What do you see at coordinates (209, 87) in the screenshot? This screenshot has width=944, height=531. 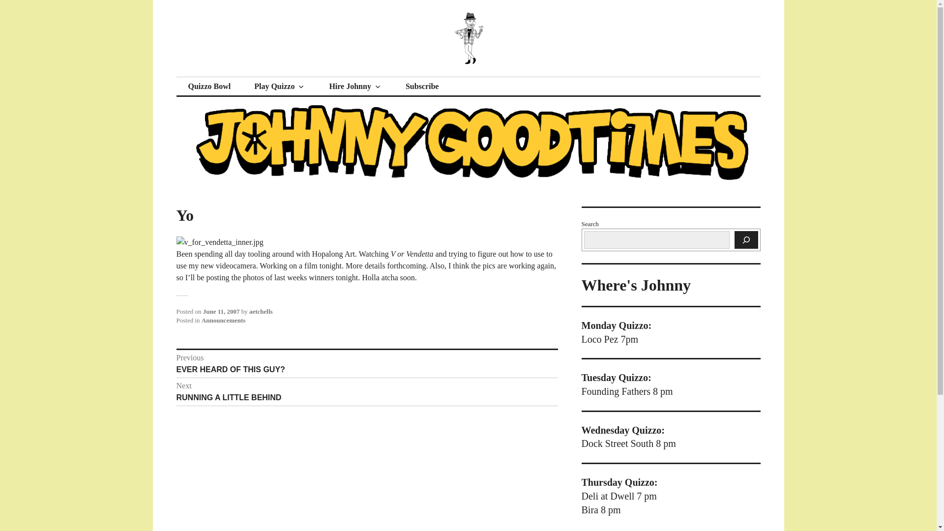 I see `Quizzo Bowl` at bounding box center [209, 87].